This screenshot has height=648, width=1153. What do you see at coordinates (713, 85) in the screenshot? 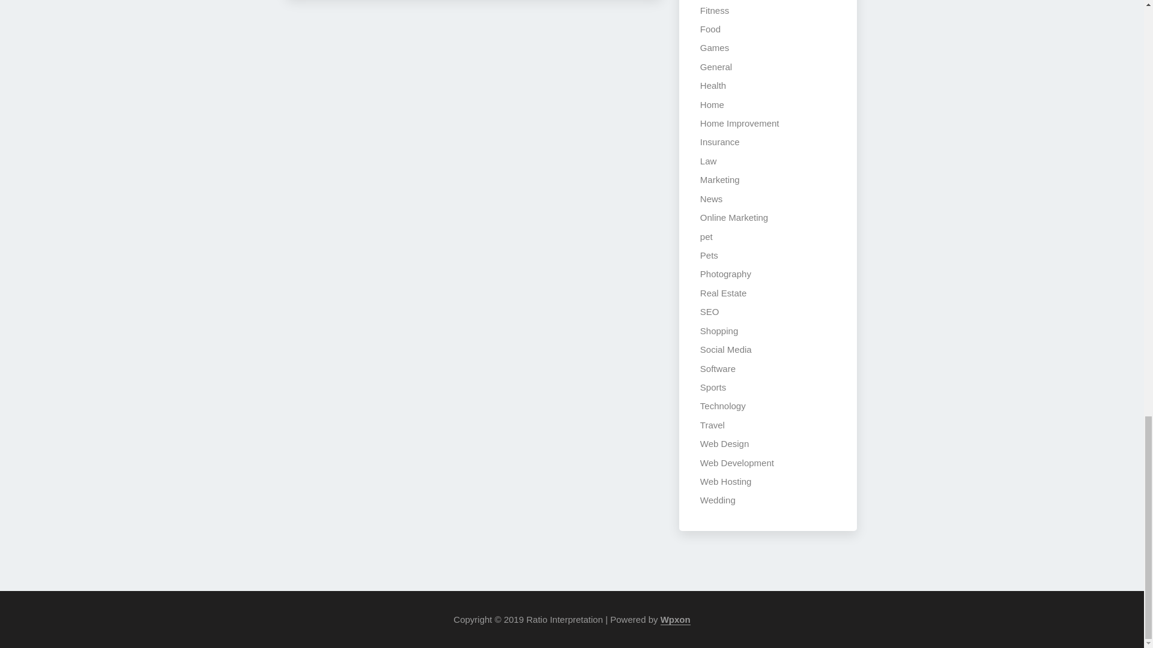
I see `Health` at bounding box center [713, 85].